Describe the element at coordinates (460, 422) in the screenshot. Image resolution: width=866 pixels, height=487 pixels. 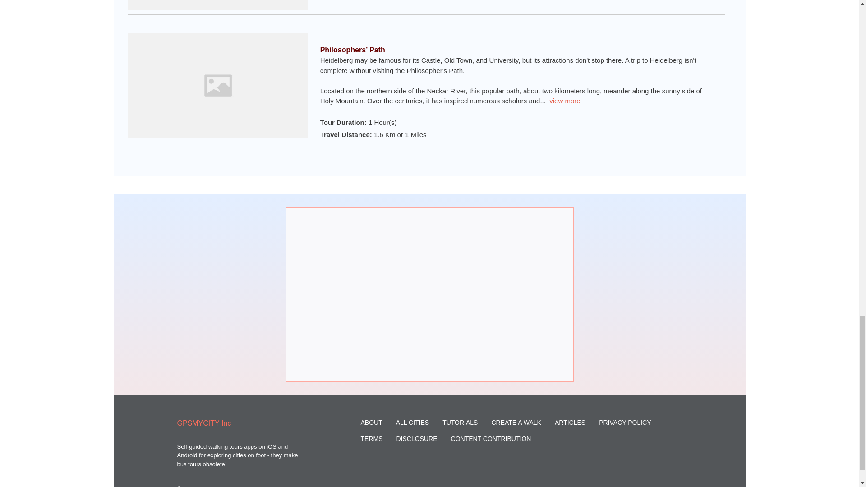
I see `TUTORIALS` at that location.